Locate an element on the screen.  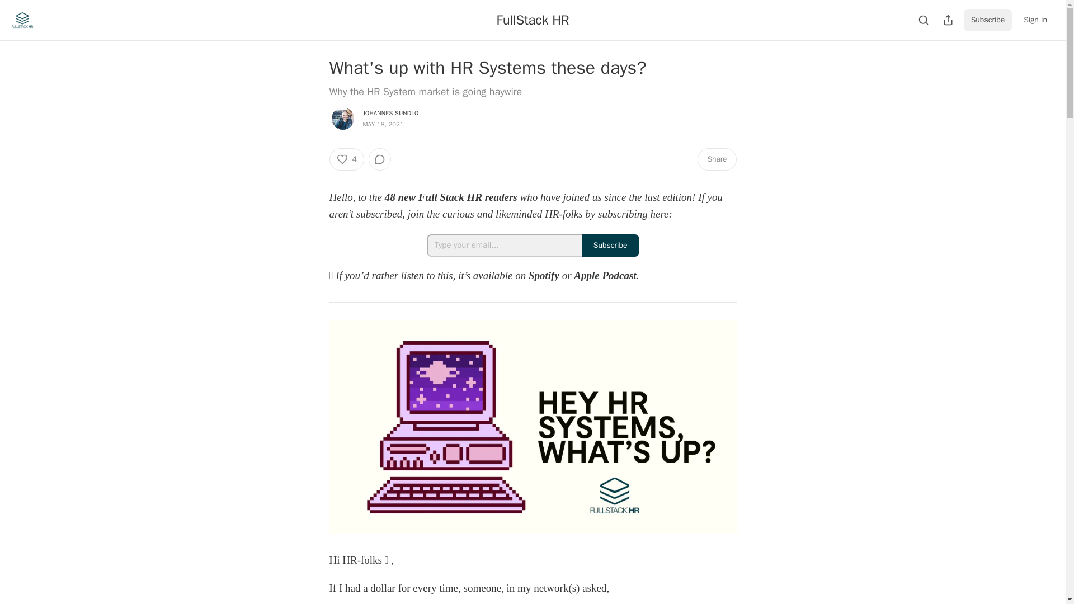
Spotify is located at coordinates (544, 275).